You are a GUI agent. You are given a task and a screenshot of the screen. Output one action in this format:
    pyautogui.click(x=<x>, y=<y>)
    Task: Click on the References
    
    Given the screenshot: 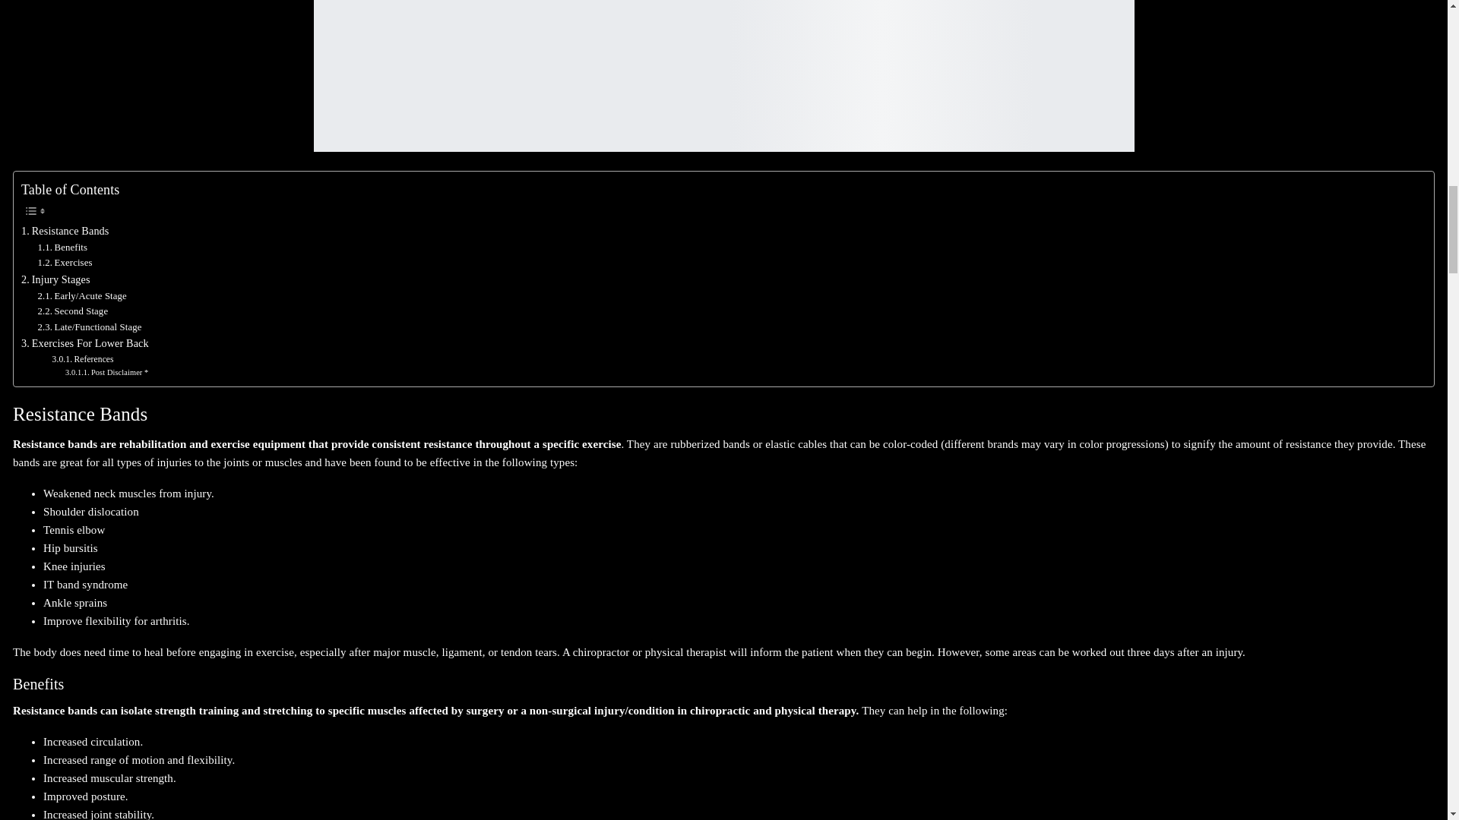 What is the action you would take?
    pyautogui.click(x=83, y=358)
    